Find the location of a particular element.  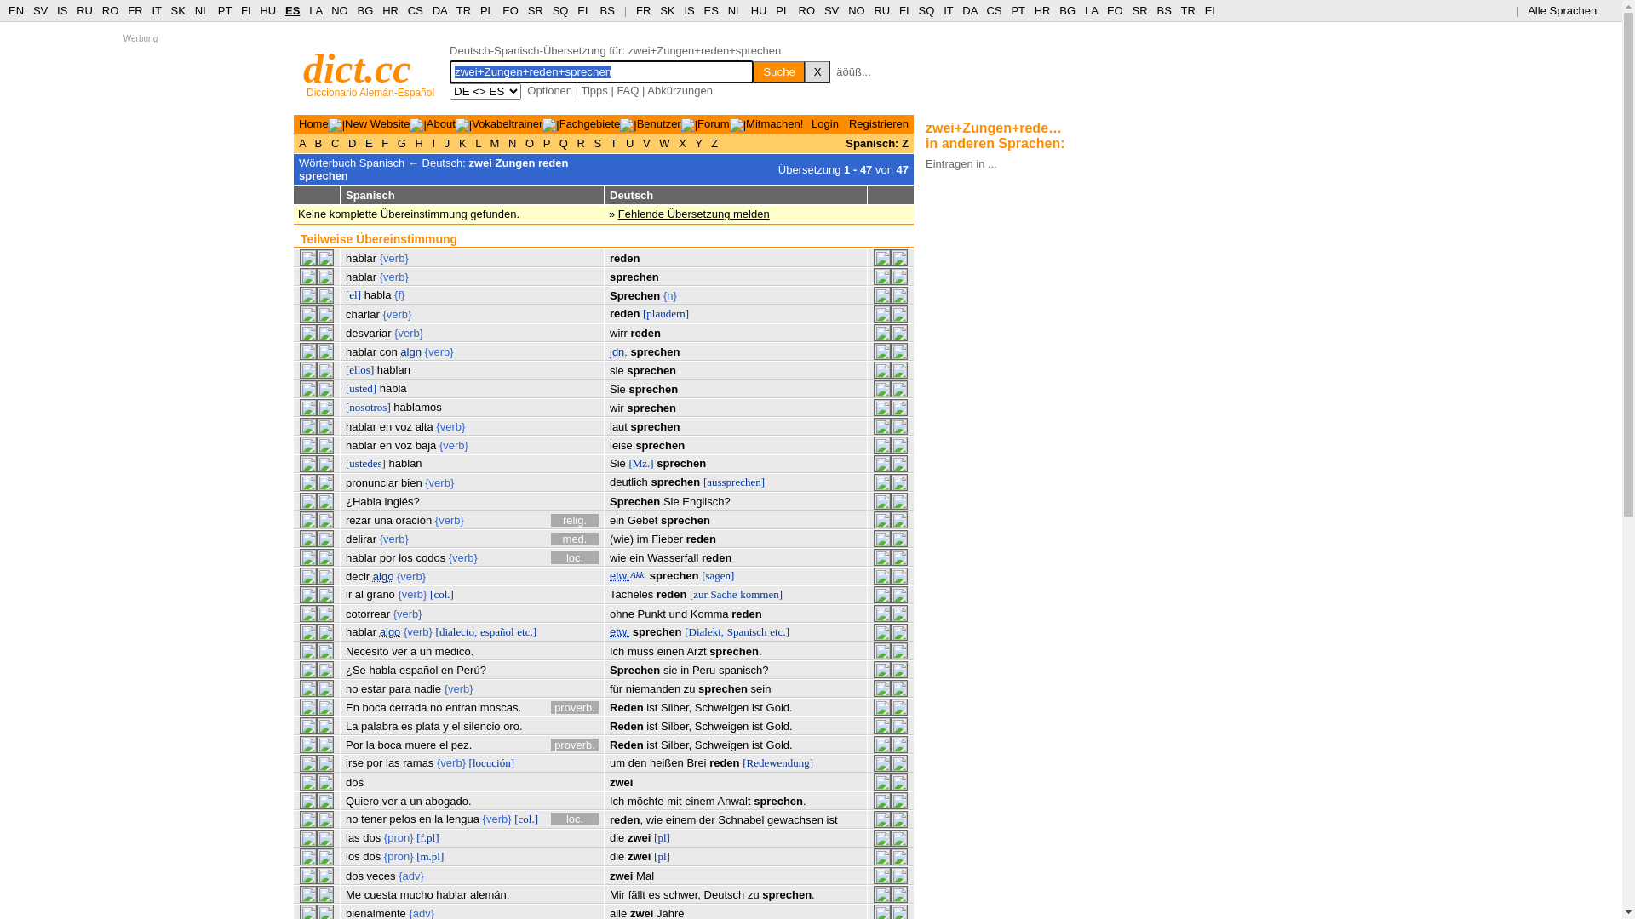

BS is located at coordinates (1163, 10).